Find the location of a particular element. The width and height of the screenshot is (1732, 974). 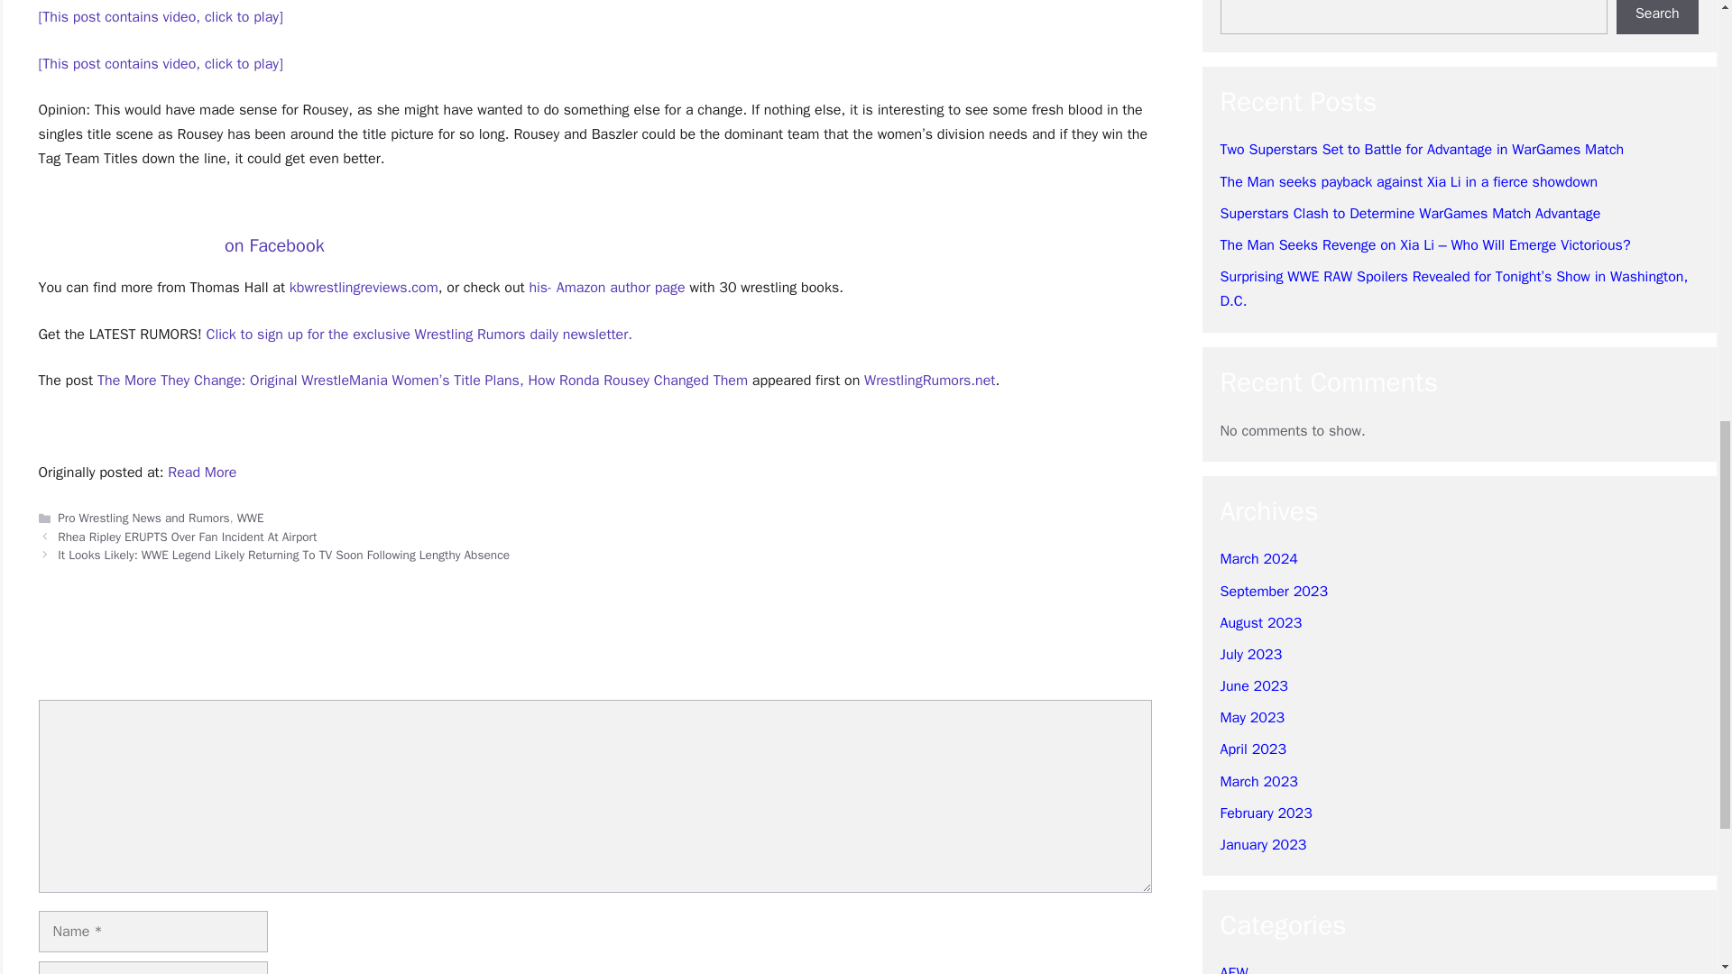

kbwrestlingreviews.com is located at coordinates (363, 287).